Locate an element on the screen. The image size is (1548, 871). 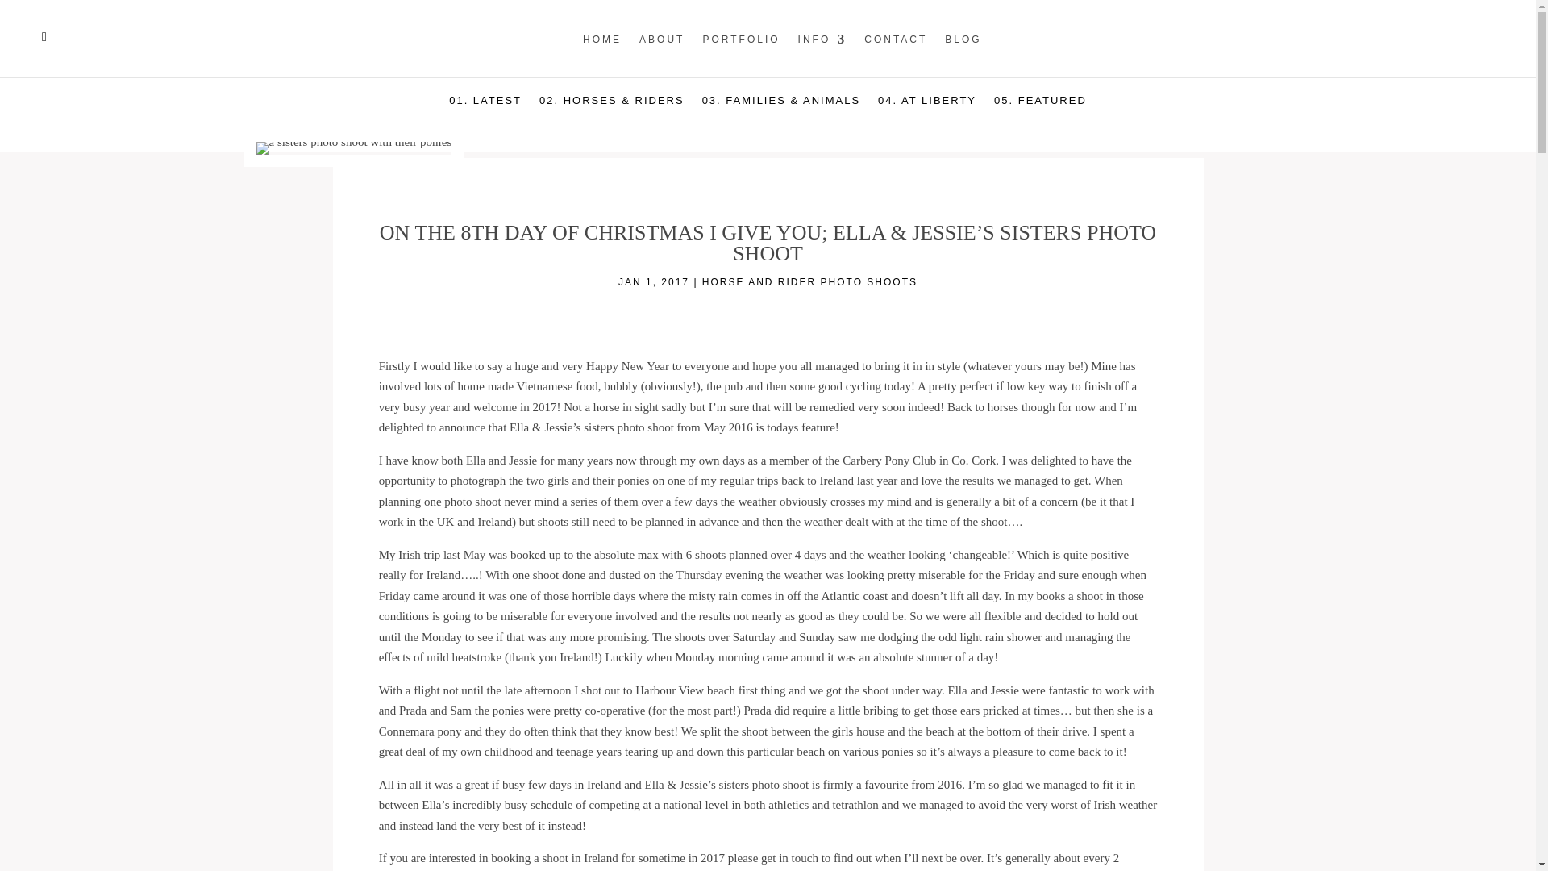
04. AT LIBERTY is located at coordinates (927, 111).